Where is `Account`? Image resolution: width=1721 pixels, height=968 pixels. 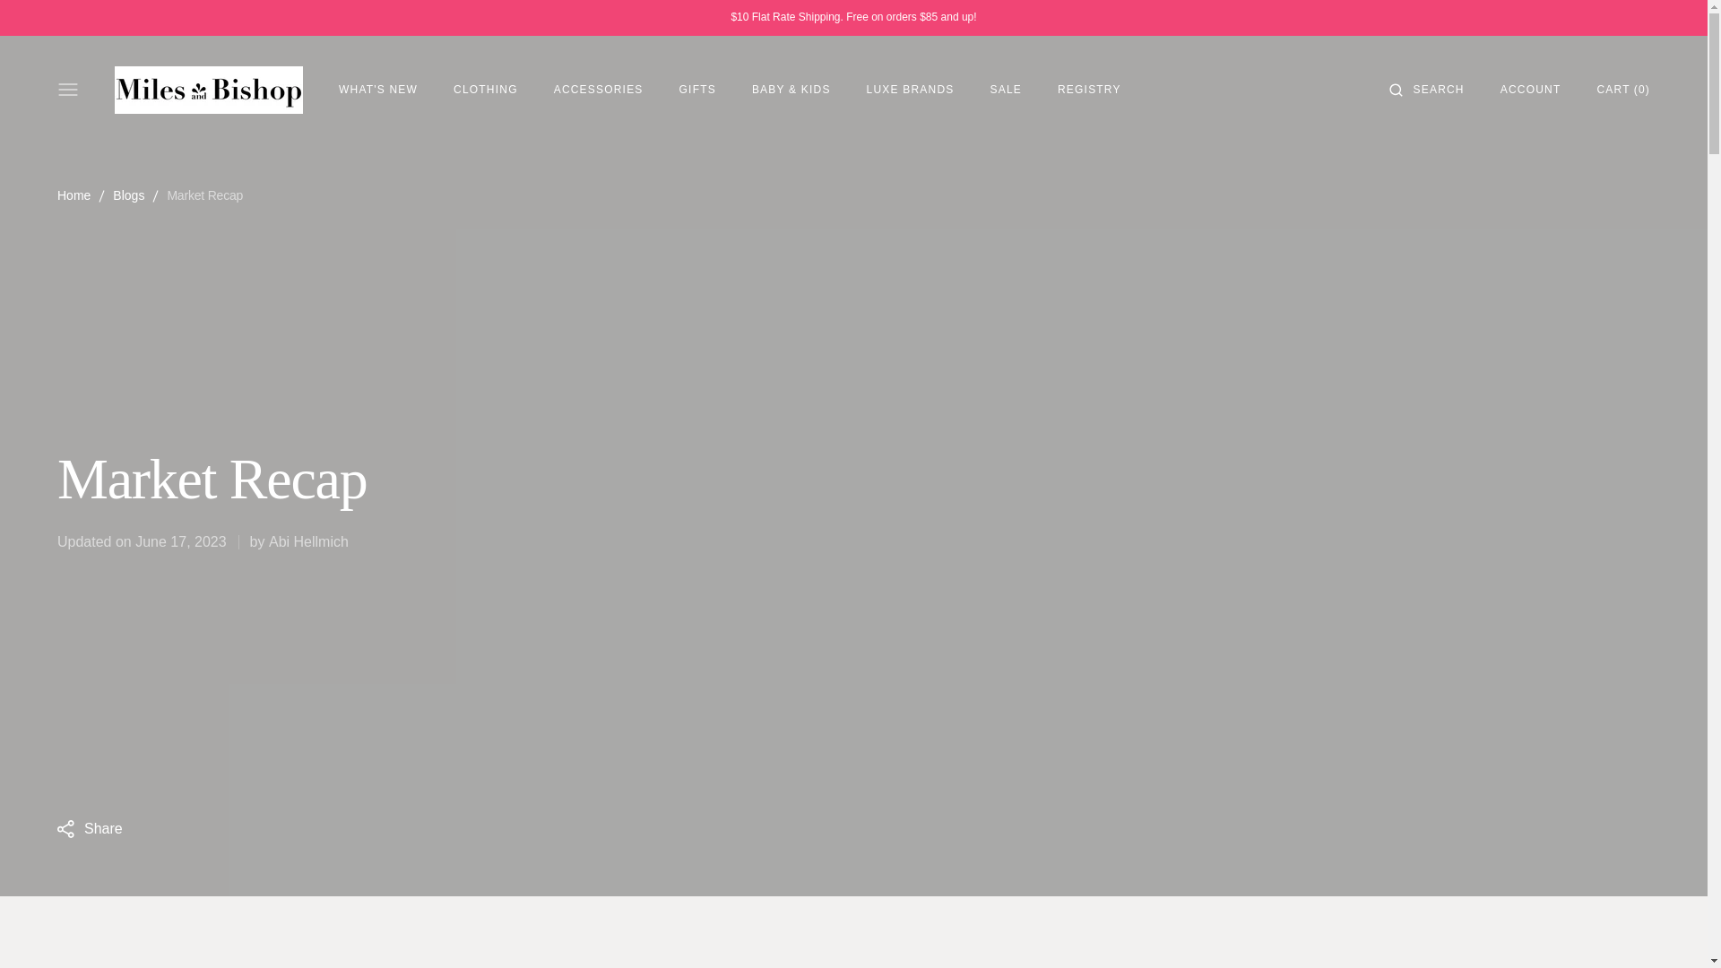 Account is located at coordinates (1531, 89).